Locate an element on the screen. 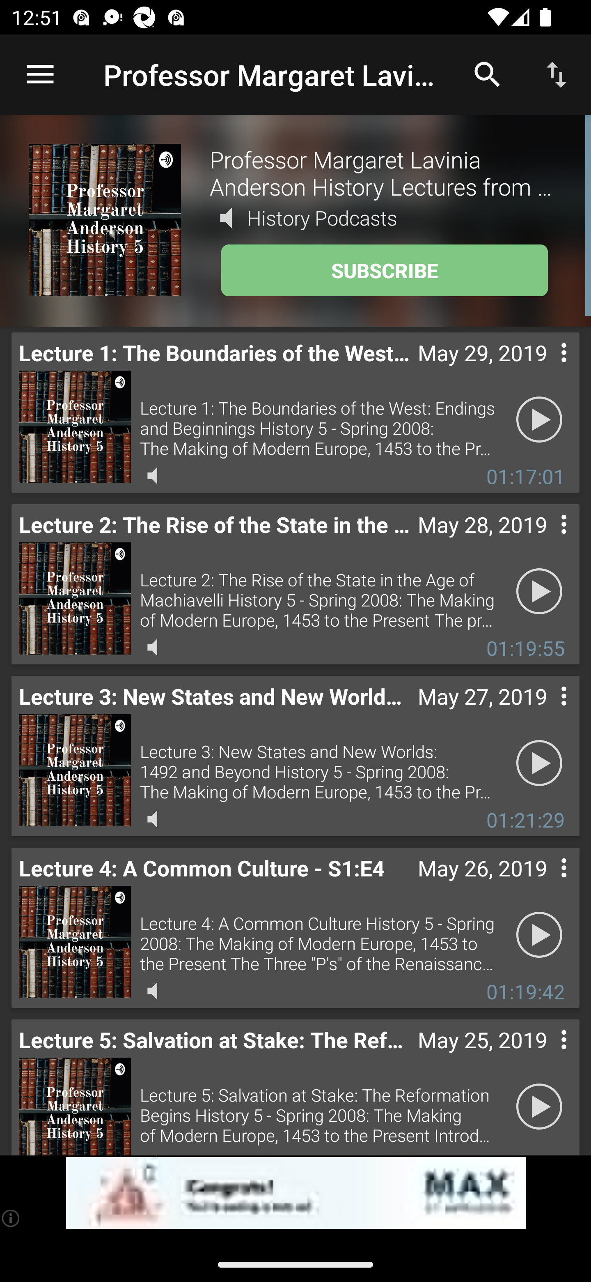  Contextual menu is located at coordinates (546, 883).